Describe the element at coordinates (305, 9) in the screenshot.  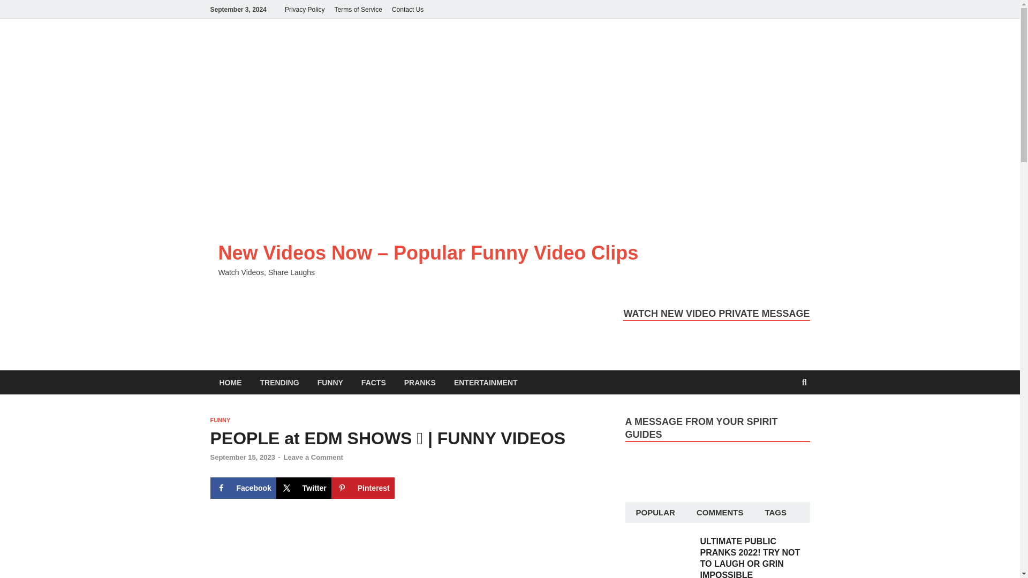
I see `Privacy Policy` at that location.